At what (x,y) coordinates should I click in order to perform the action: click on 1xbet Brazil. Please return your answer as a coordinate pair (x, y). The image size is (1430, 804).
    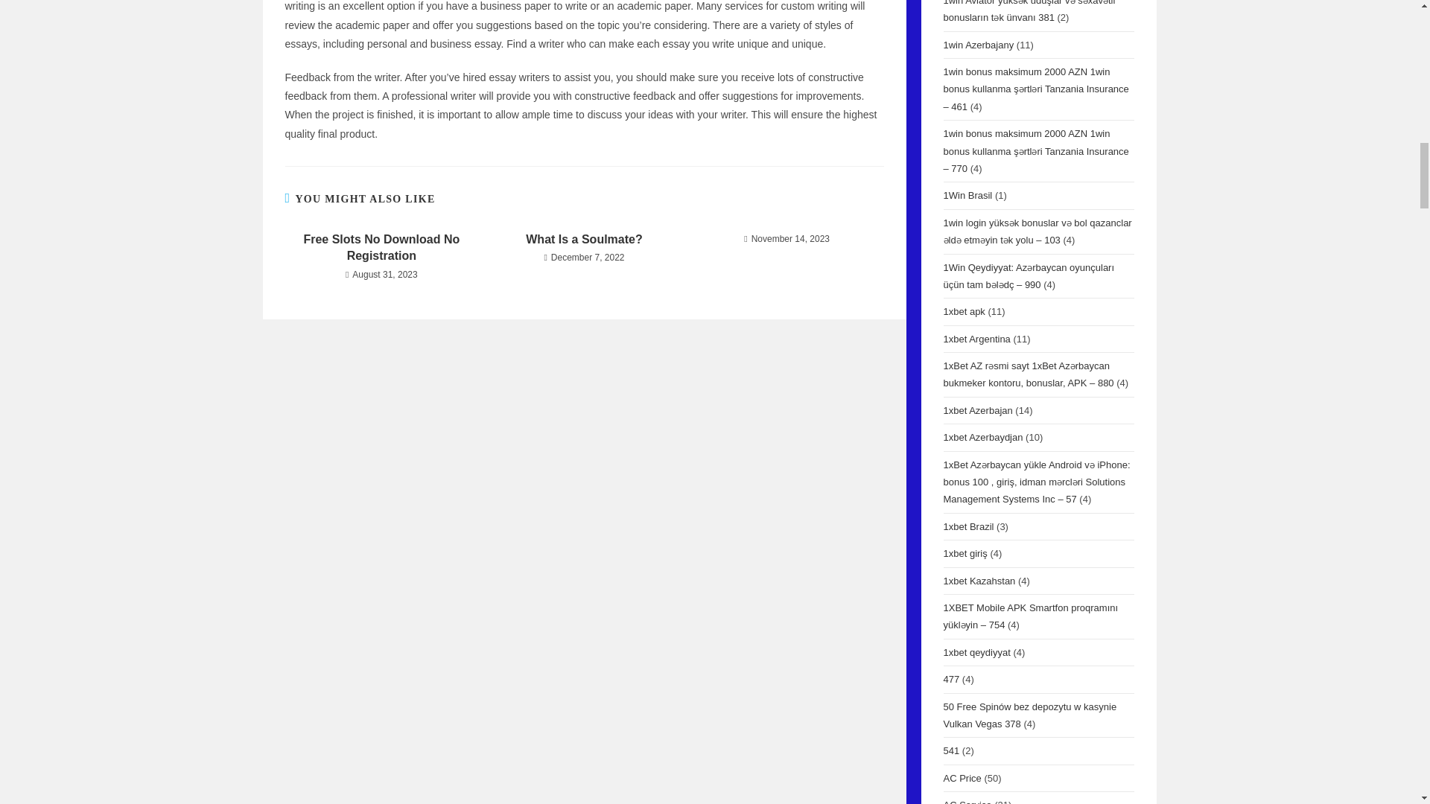
    Looking at the image, I should click on (968, 526).